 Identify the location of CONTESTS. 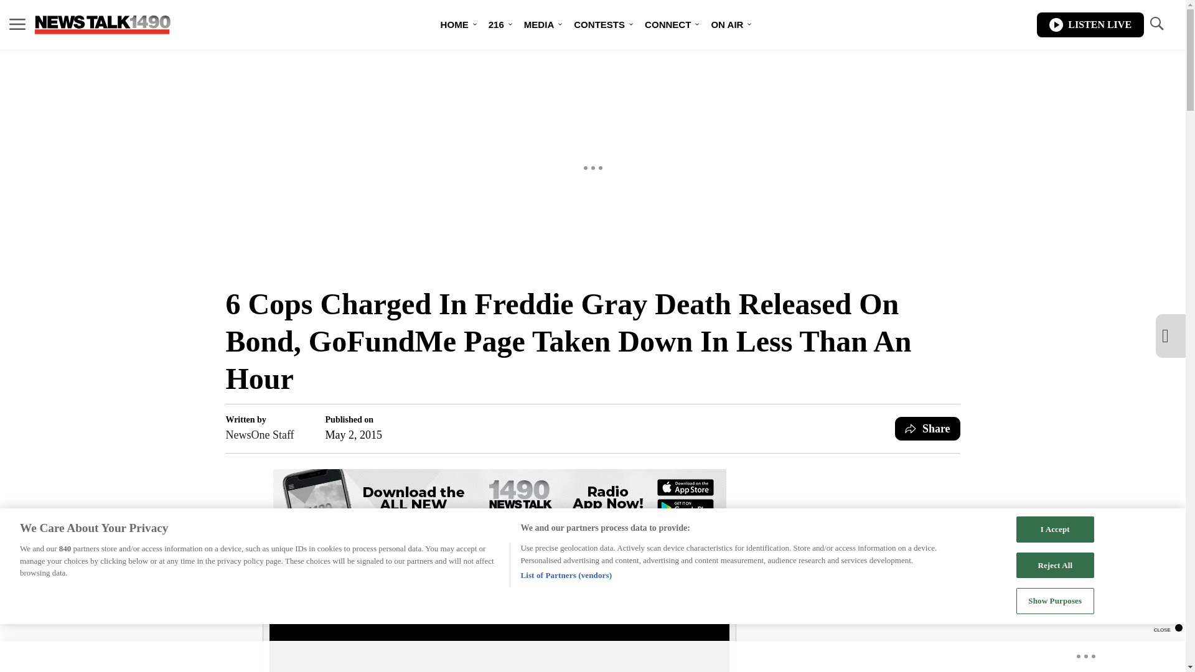
(599, 25).